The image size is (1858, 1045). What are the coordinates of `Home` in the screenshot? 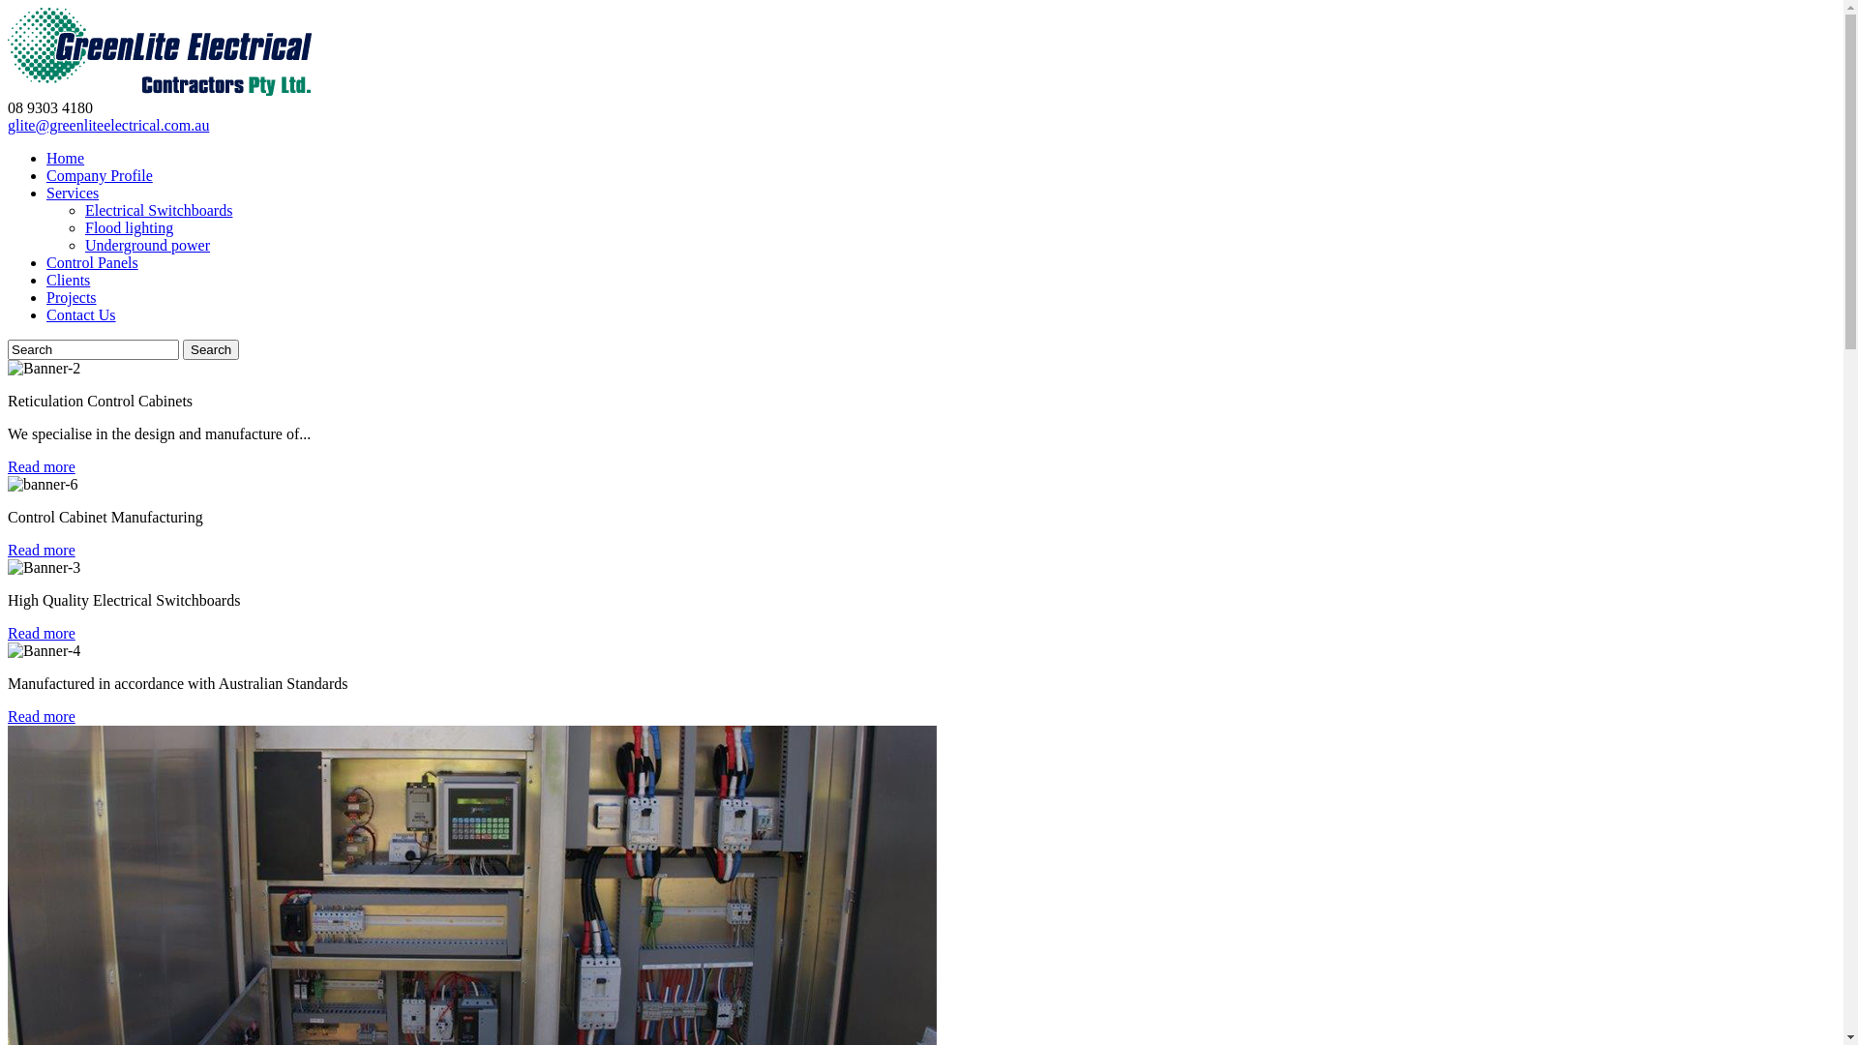 It's located at (66, 159).